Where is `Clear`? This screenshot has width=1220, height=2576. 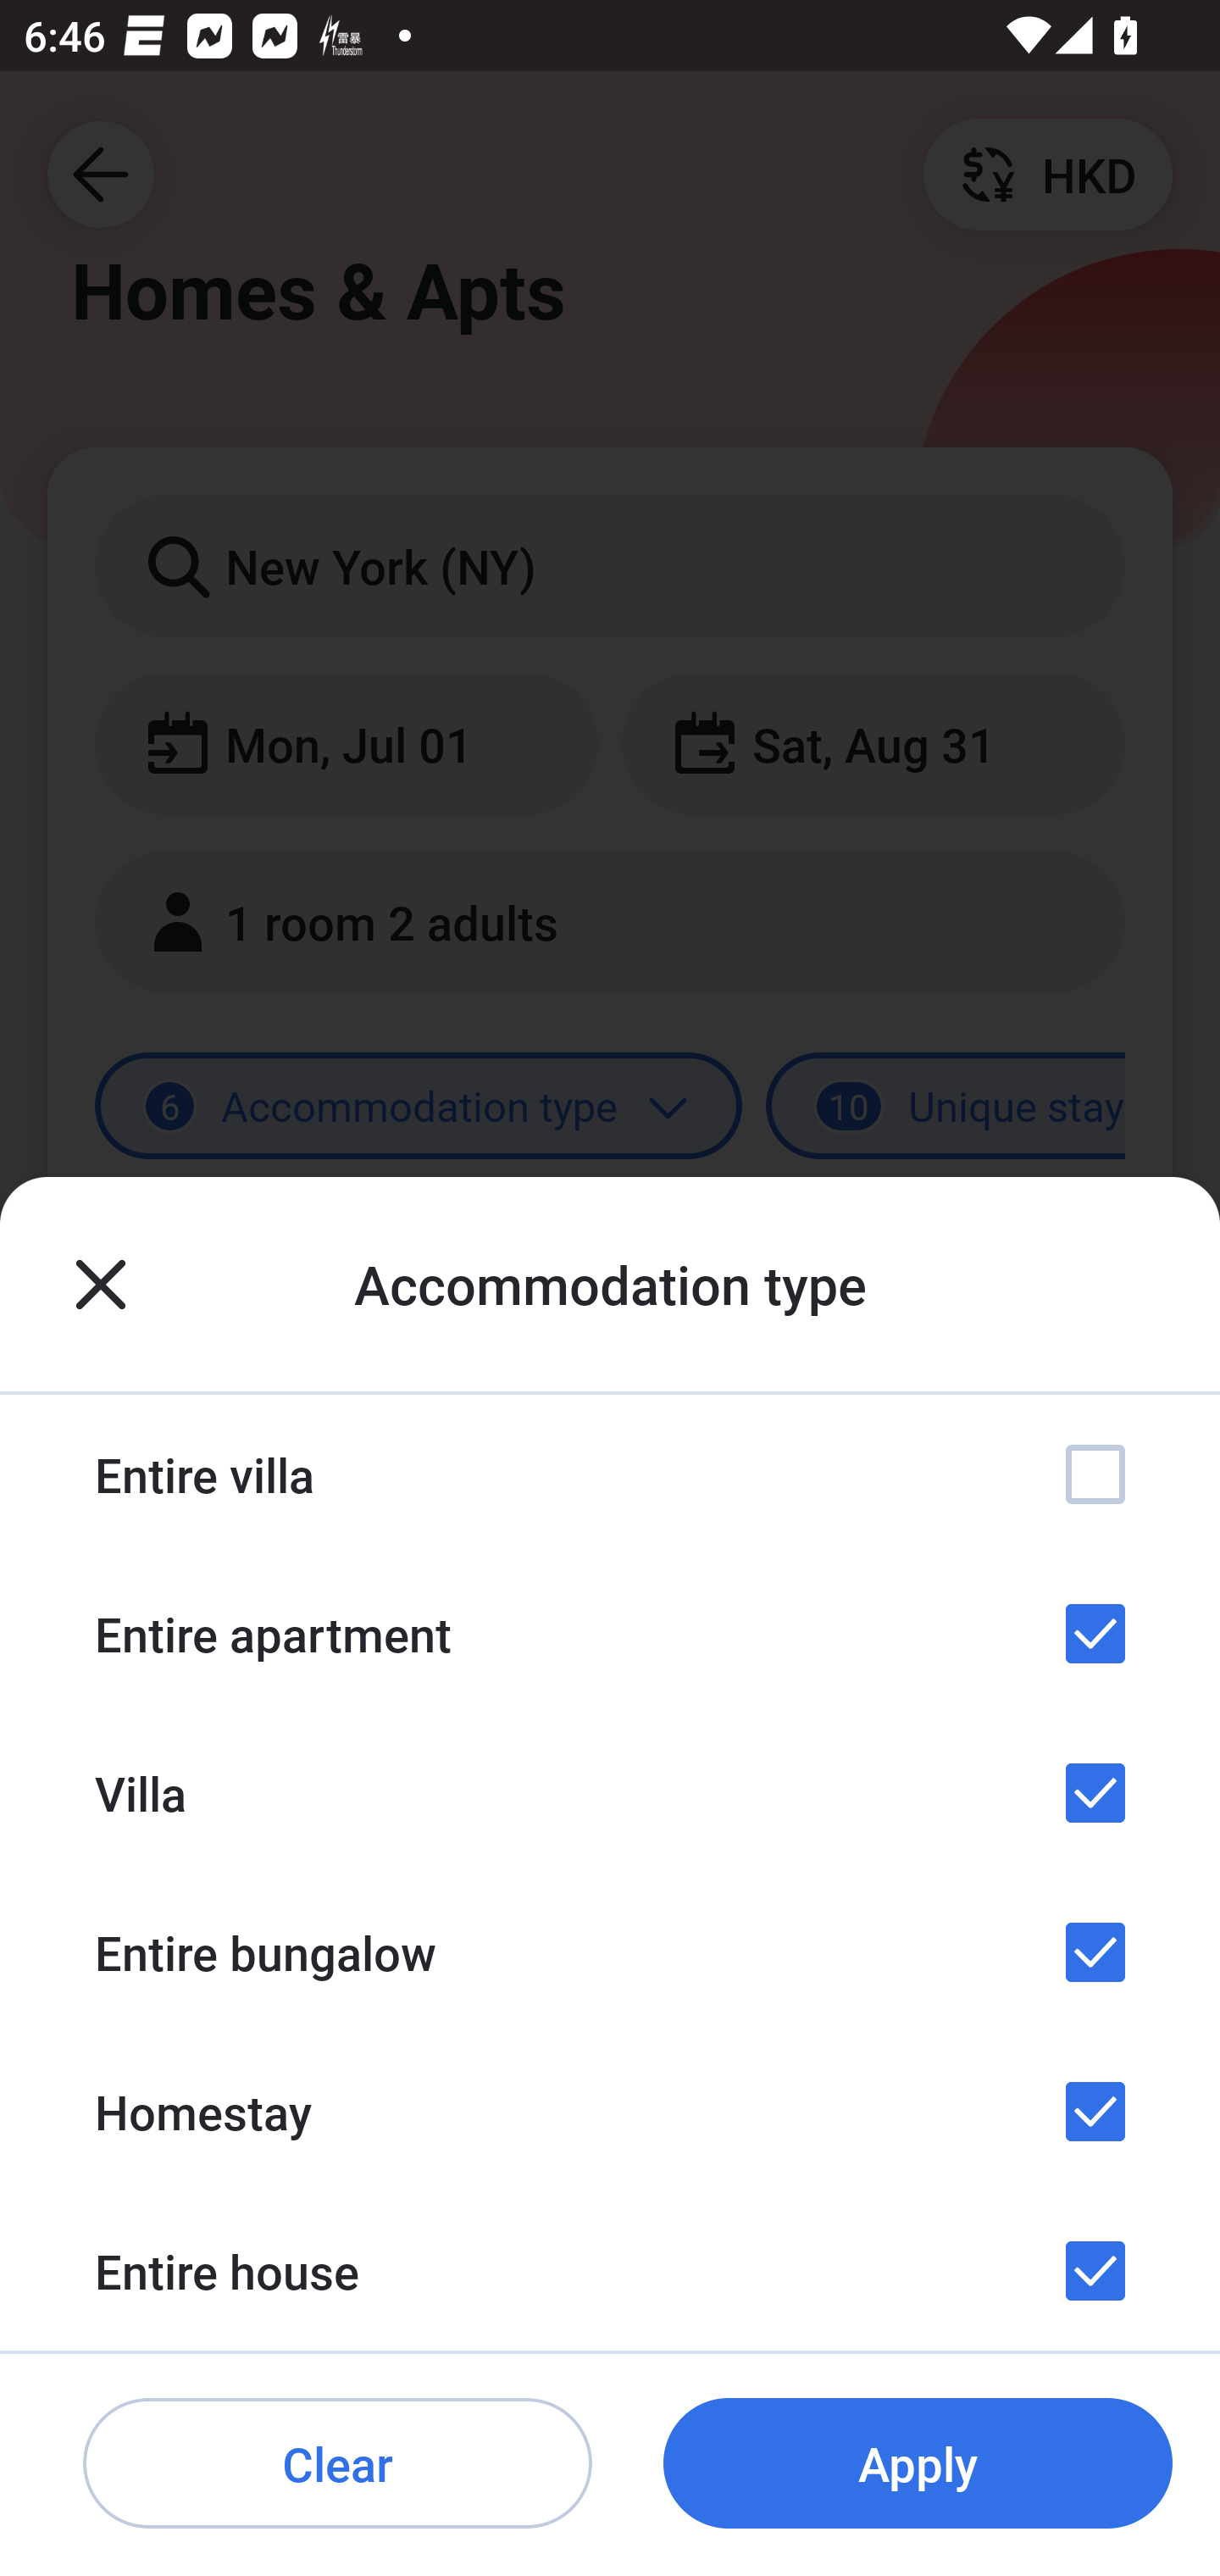 Clear is located at coordinates (337, 2464).